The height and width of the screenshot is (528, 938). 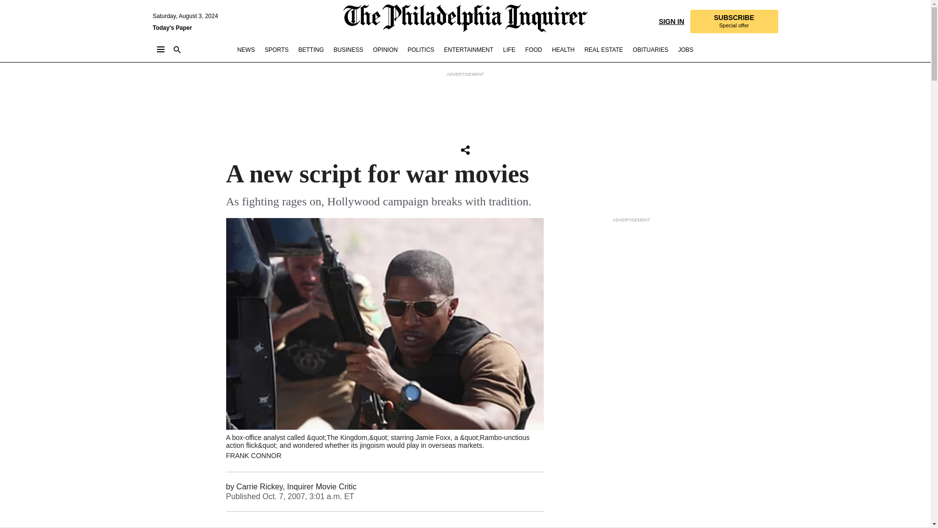 I want to click on REAL ESTATE, so click(x=311, y=50).